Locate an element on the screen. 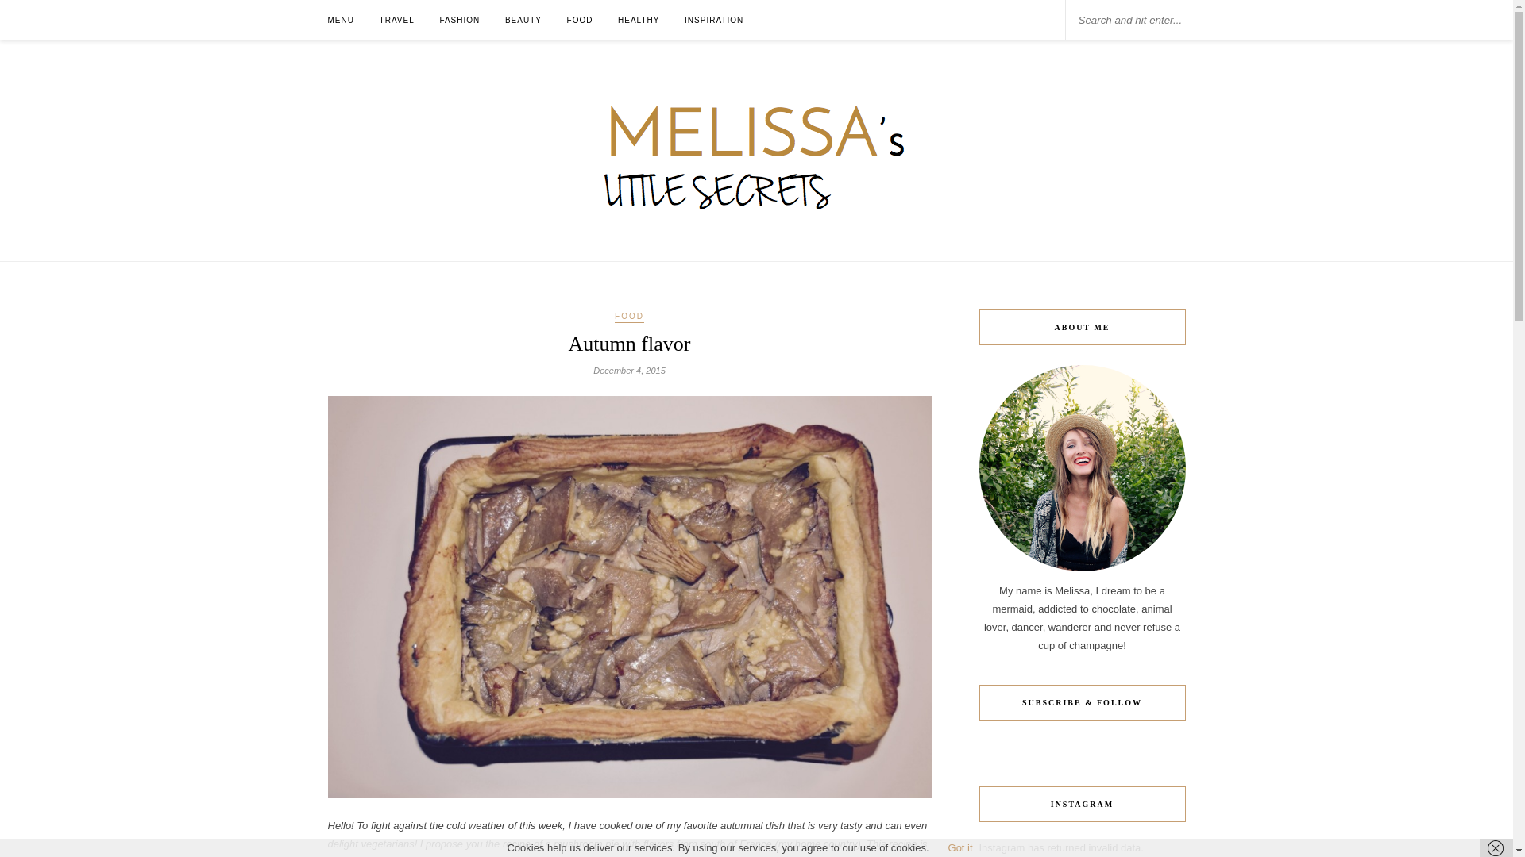  INSPIRATION is located at coordinates (714, 20).